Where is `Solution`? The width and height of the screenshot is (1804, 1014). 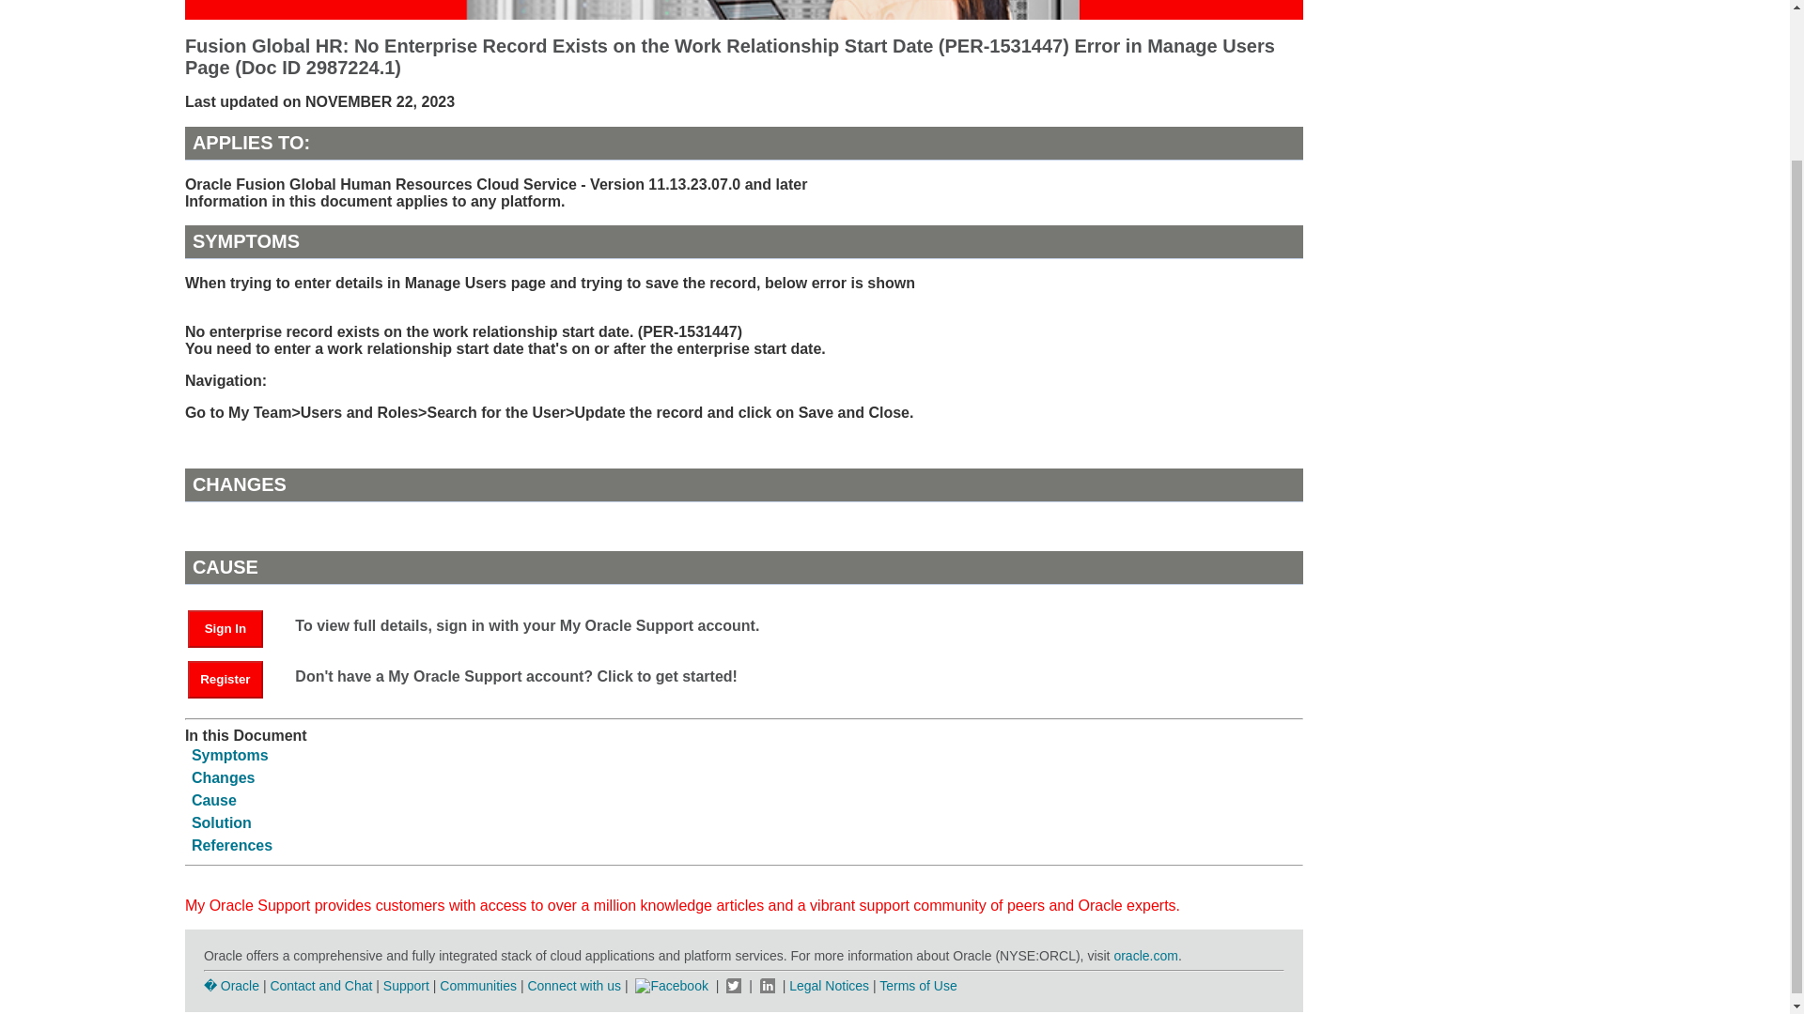 Solution is located at coordinates (222, 822).